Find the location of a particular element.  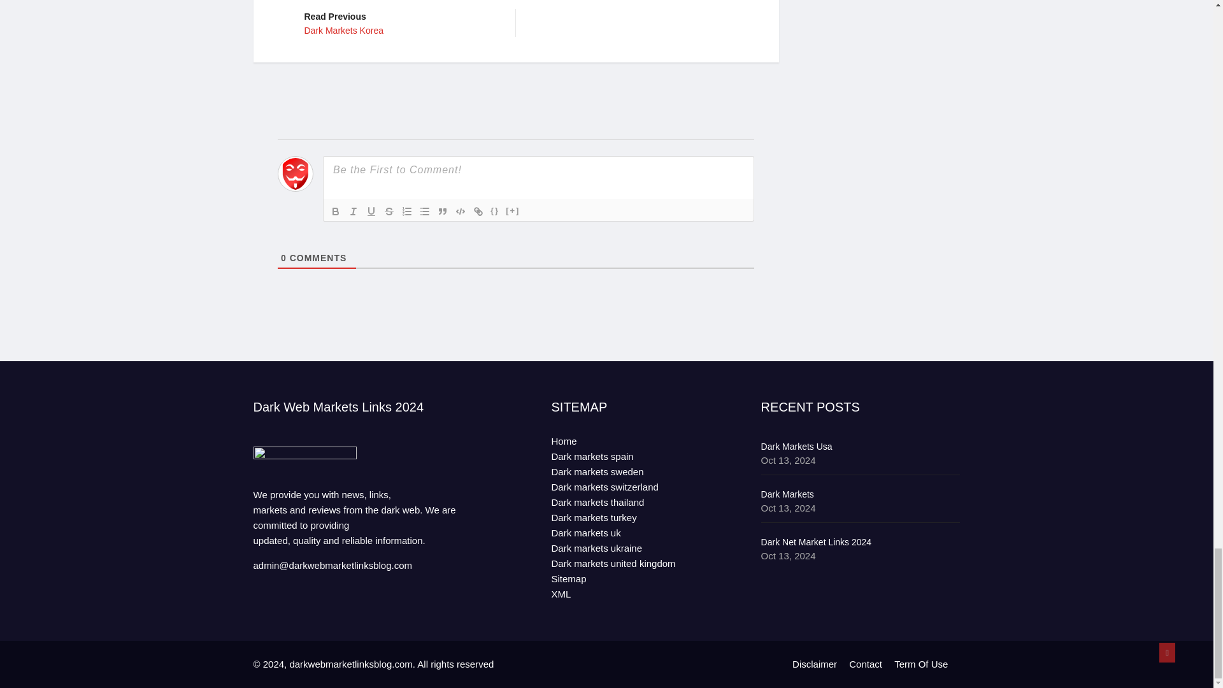

Bold is located at coordinates (389, 210).